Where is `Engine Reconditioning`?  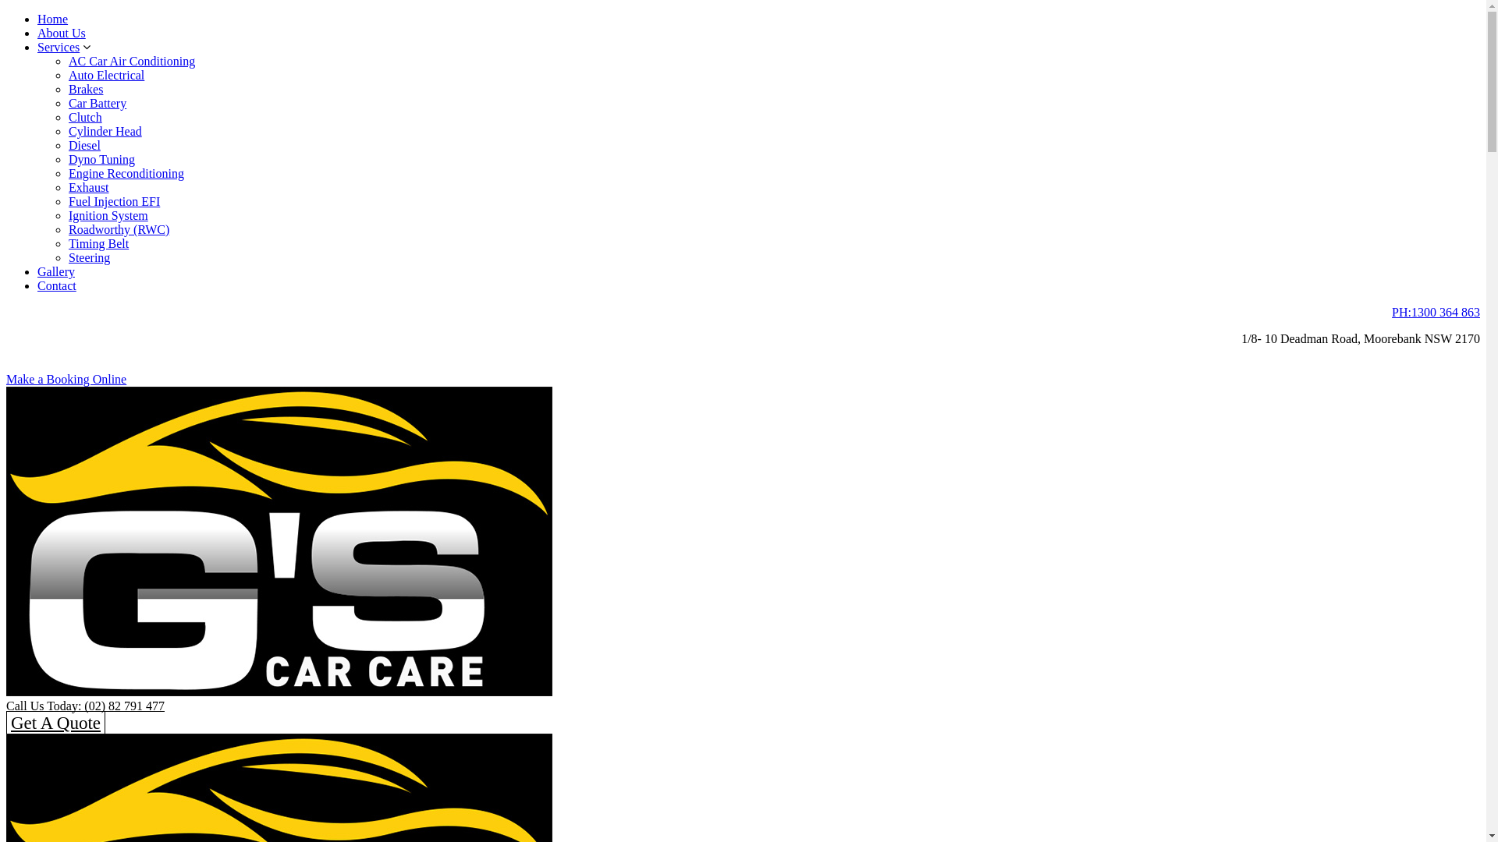
Engine Reconditioning is located at coordinates (126, 173).